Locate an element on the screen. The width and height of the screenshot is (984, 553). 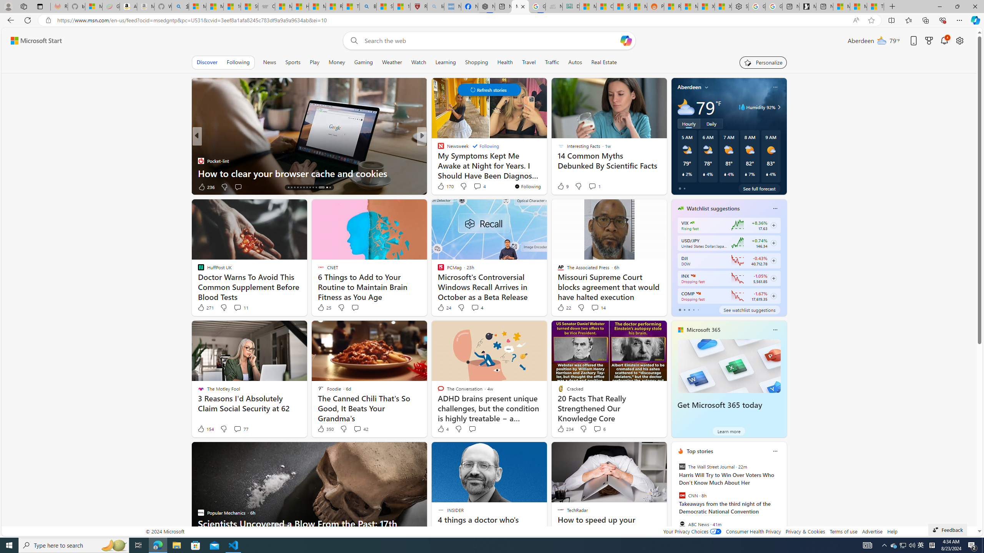
View comments 42 Comment is located at coordinates (361, 429).